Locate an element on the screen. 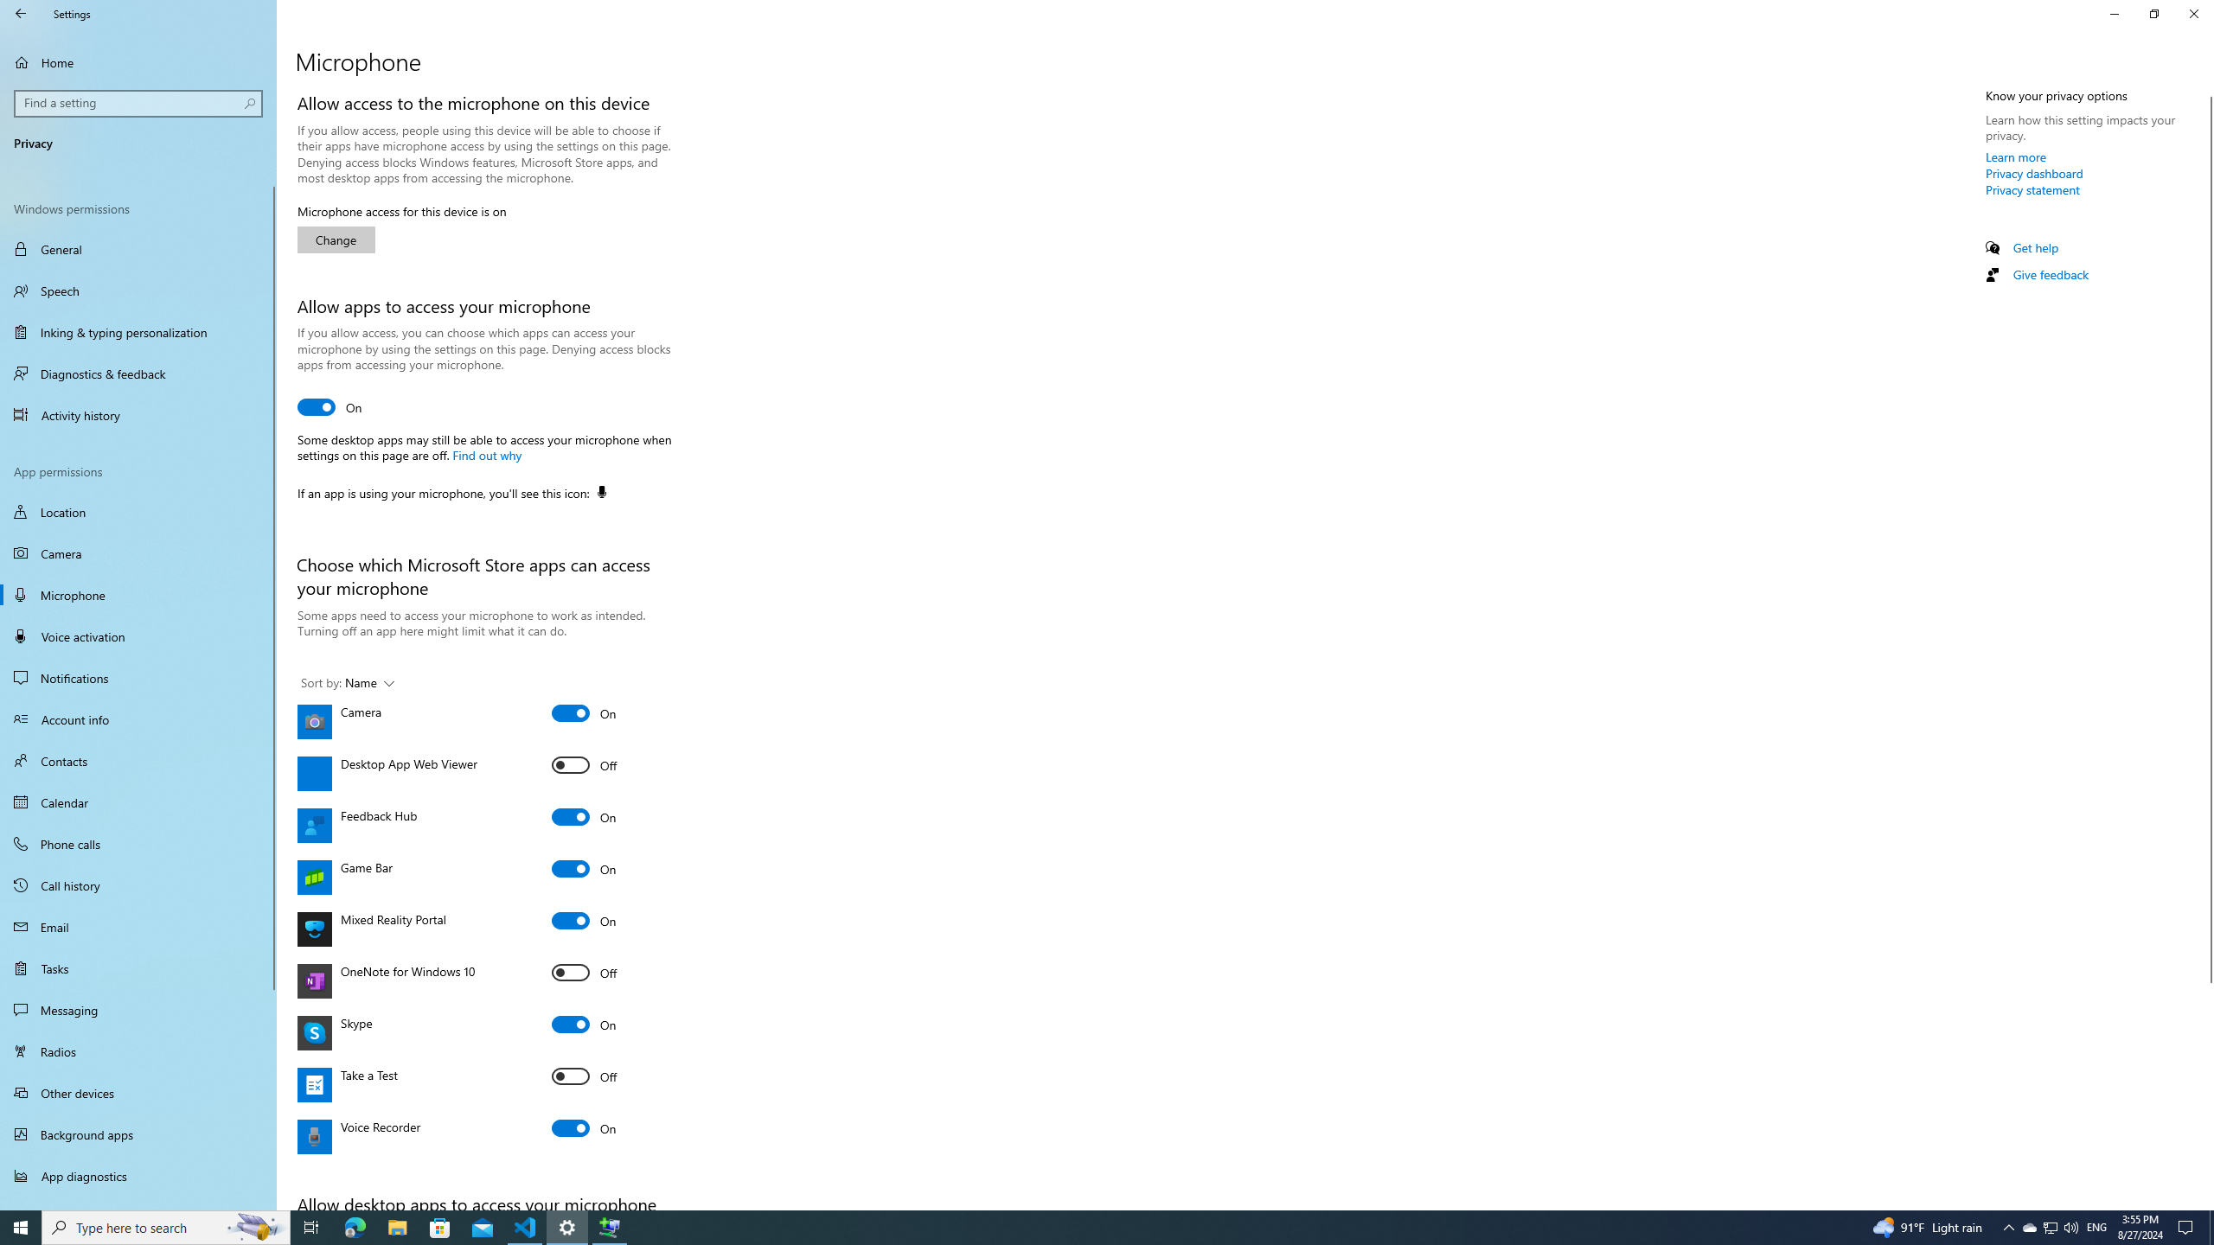  Other devices is located at coordinates (138, 1092).